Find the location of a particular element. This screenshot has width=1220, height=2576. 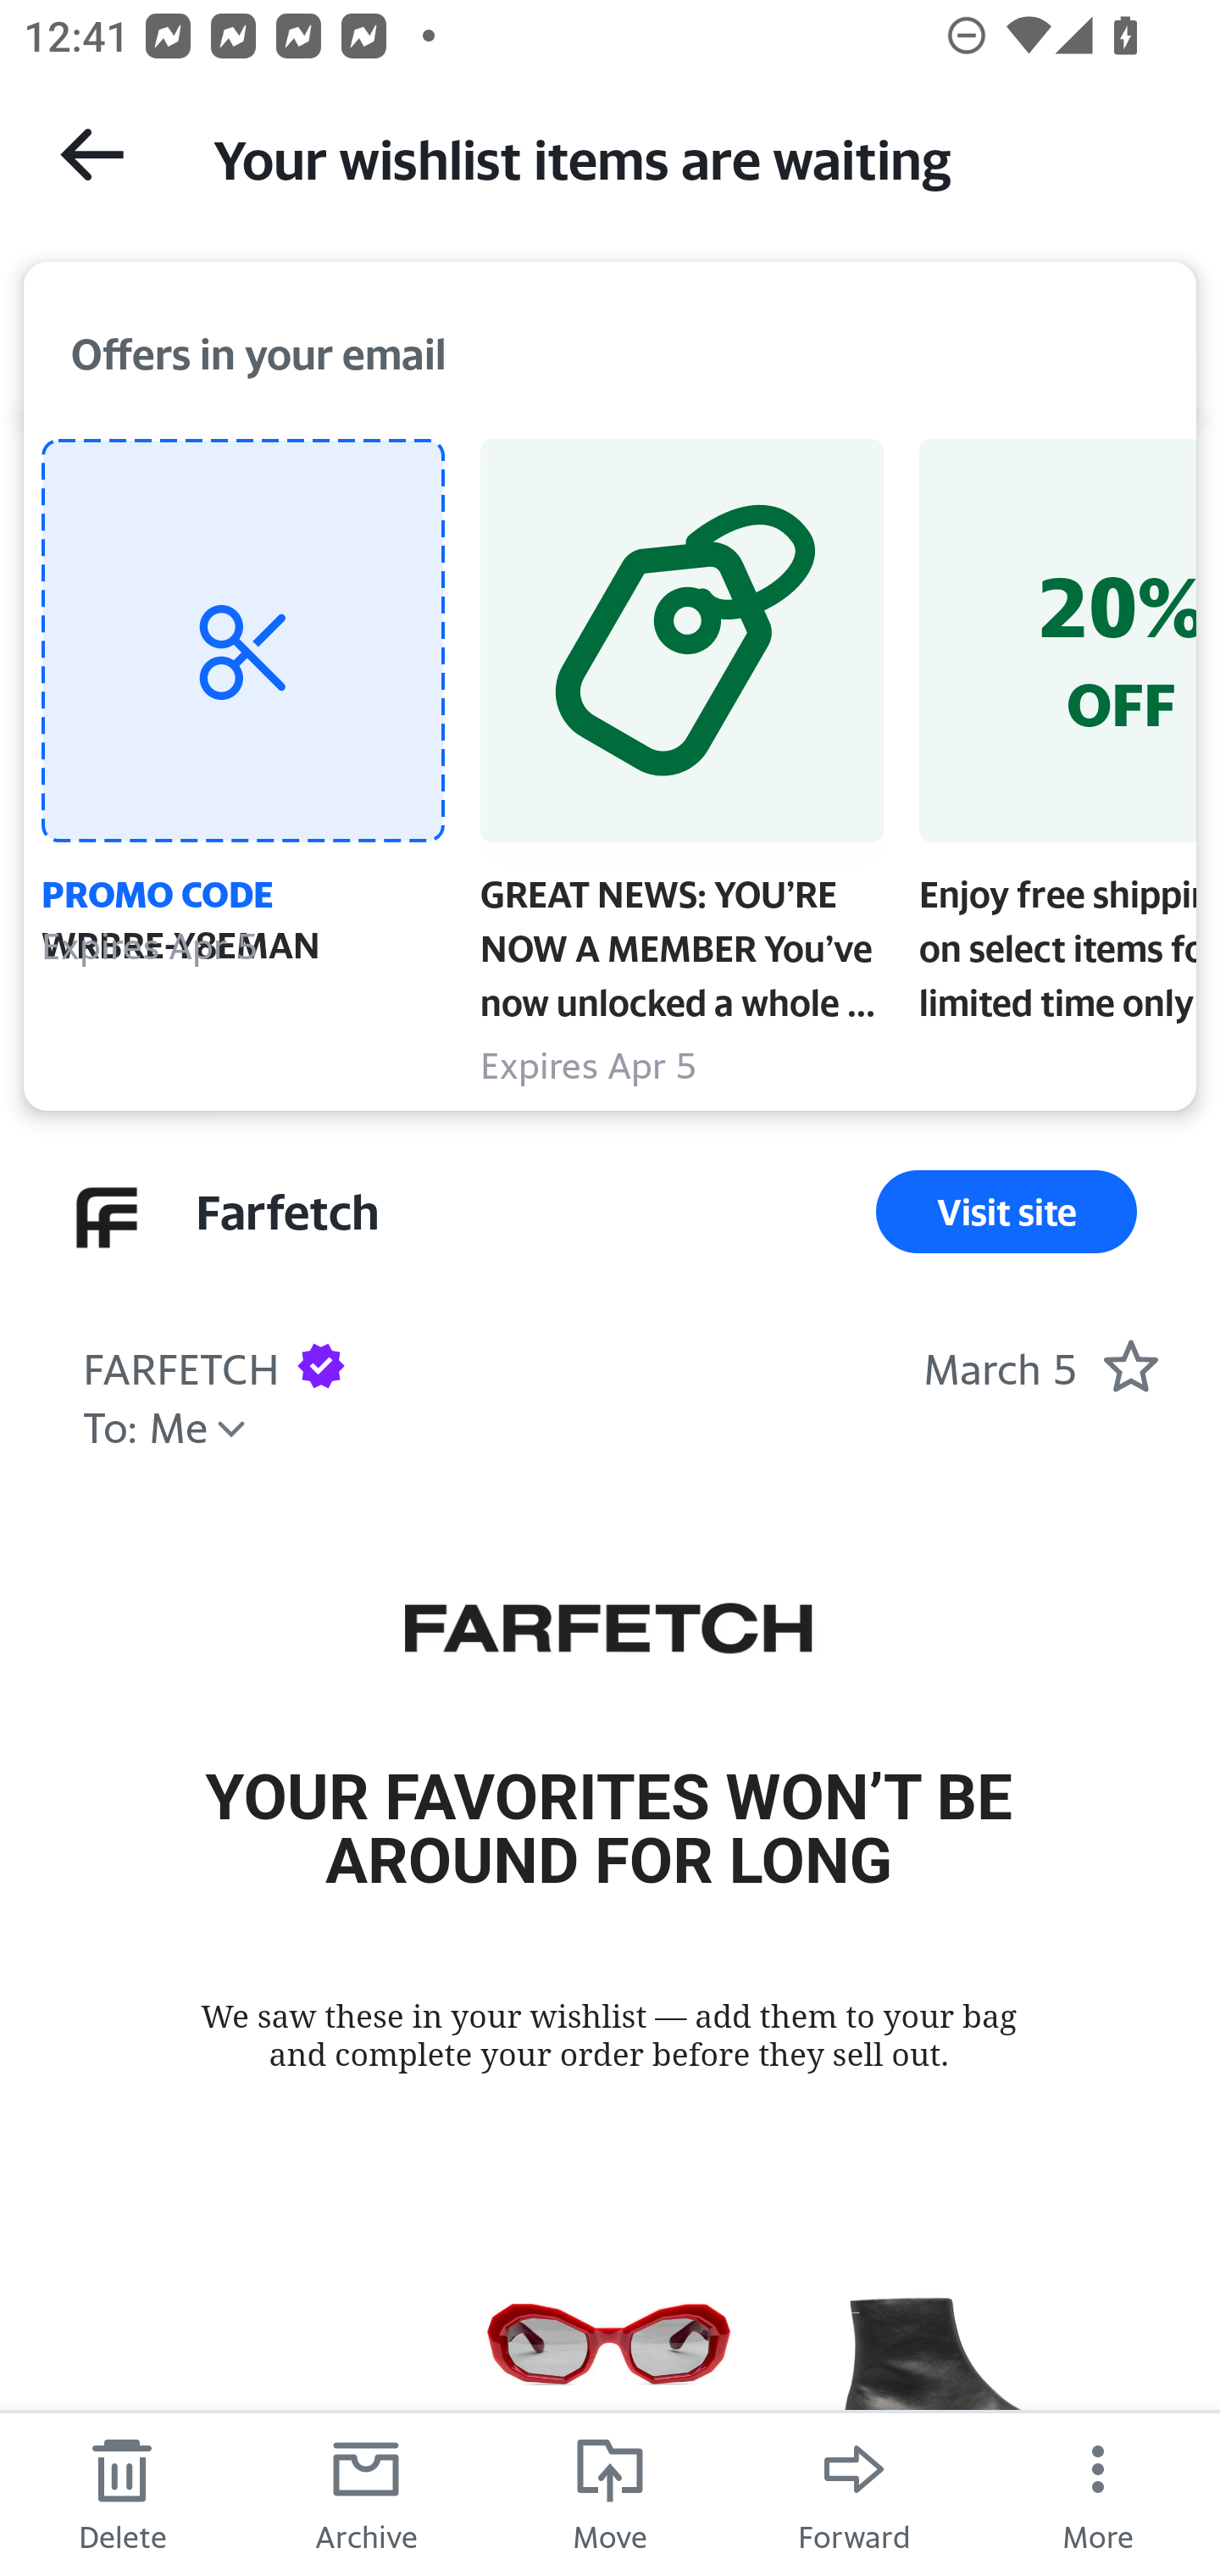

Mark as starred. is located at coordinates (1130, 1366).